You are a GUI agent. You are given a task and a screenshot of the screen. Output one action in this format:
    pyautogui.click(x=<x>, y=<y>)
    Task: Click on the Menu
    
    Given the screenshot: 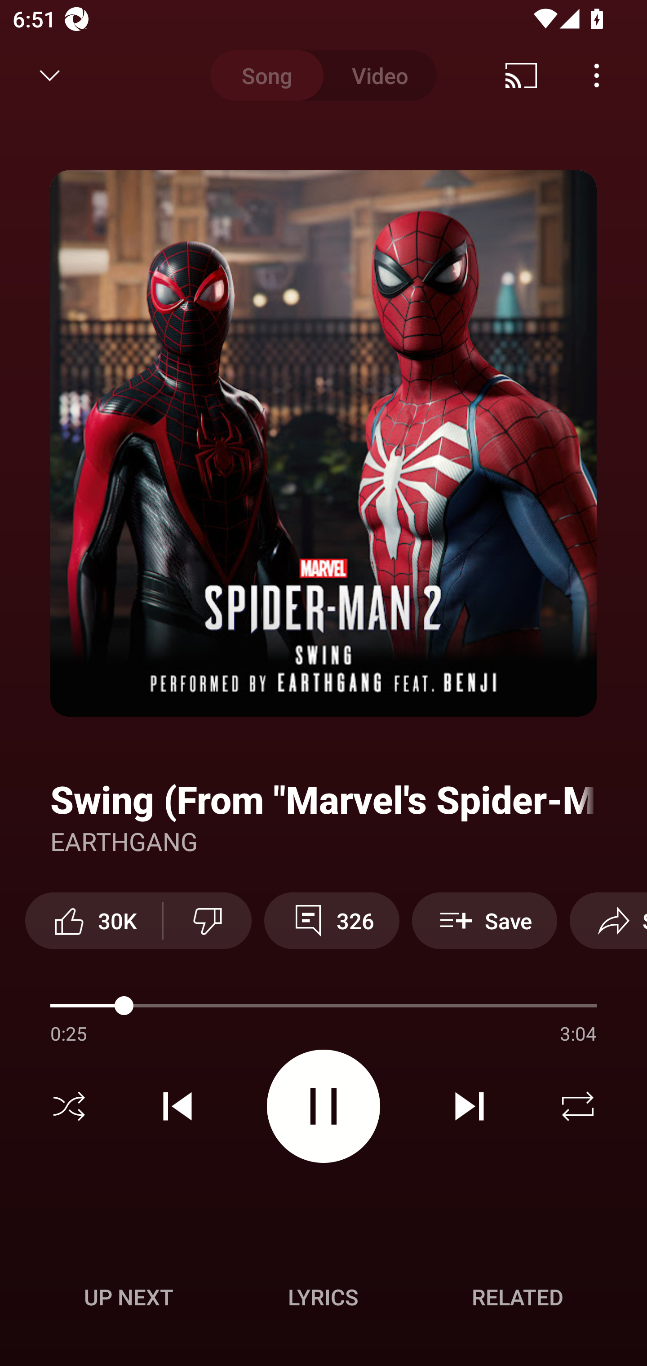 What is the action you would take?
    pyautogui.click(x=597, y=75)
    